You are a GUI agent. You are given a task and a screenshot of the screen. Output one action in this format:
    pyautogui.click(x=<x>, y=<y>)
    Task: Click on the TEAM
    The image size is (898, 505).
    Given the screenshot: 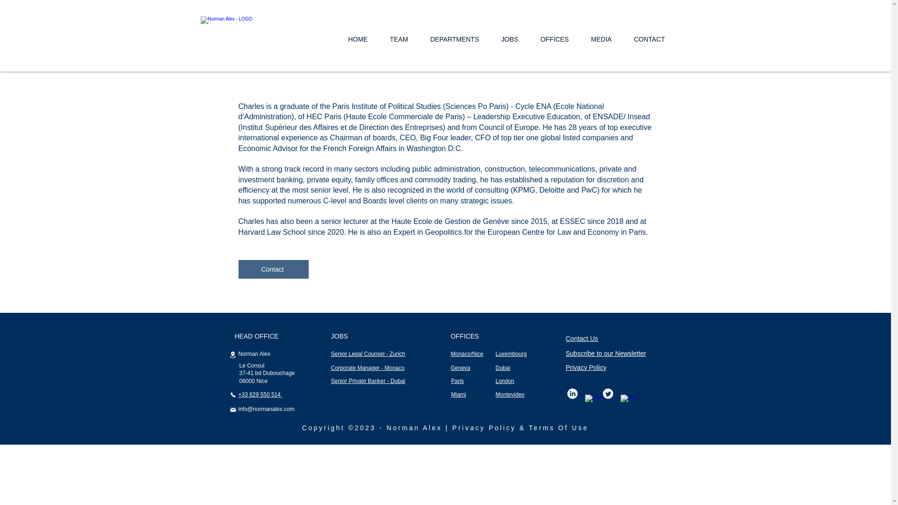 What is the action you would take?
    pyautogui.click(x=399, y=39)
    